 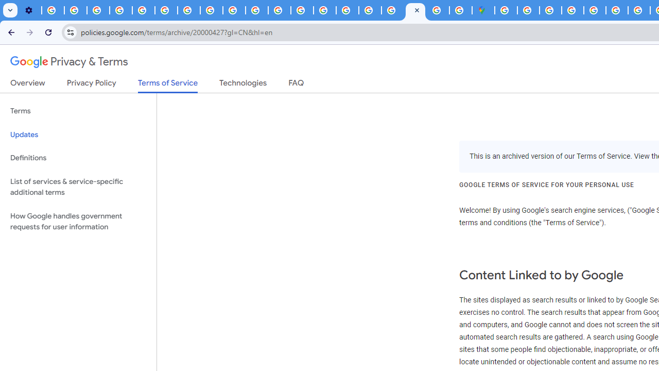 I want to click on Privacy Help Center - Policies Help, so click(x=639, y=10).